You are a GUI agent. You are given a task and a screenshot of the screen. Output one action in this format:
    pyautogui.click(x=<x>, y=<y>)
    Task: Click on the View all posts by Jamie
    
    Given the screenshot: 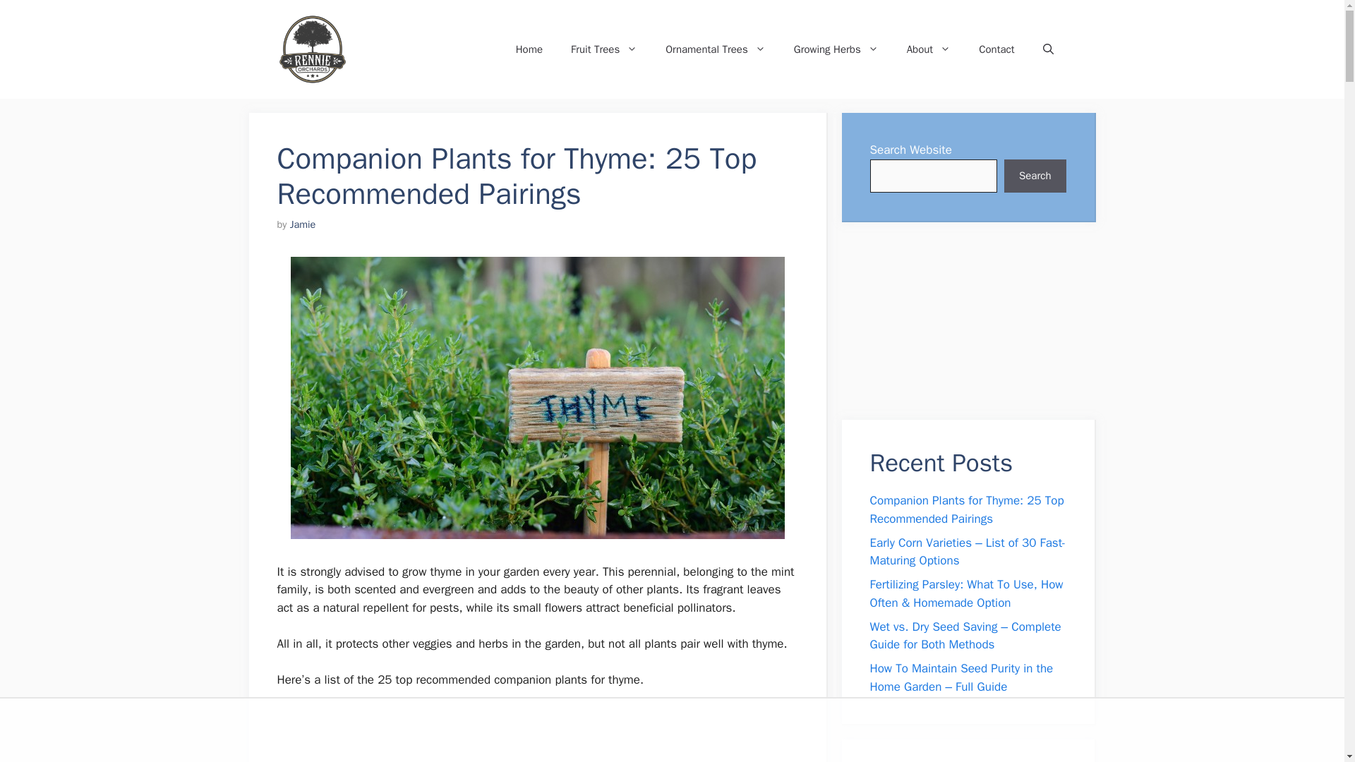 What is the action you would take?
    pyautogui.click(x=302, y=224)
    